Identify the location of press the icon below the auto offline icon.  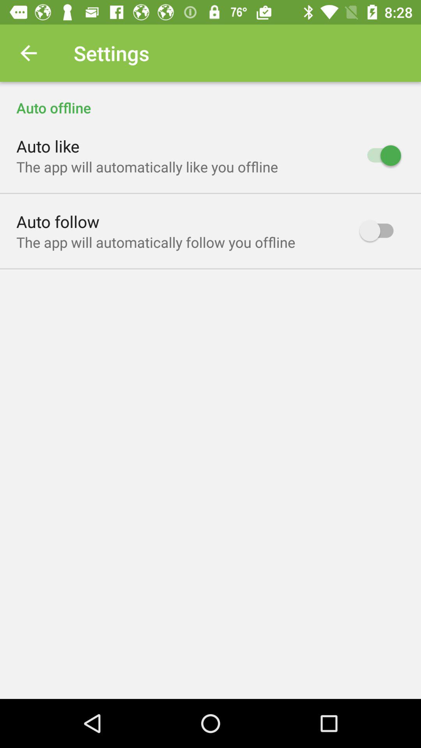
(48, 146).